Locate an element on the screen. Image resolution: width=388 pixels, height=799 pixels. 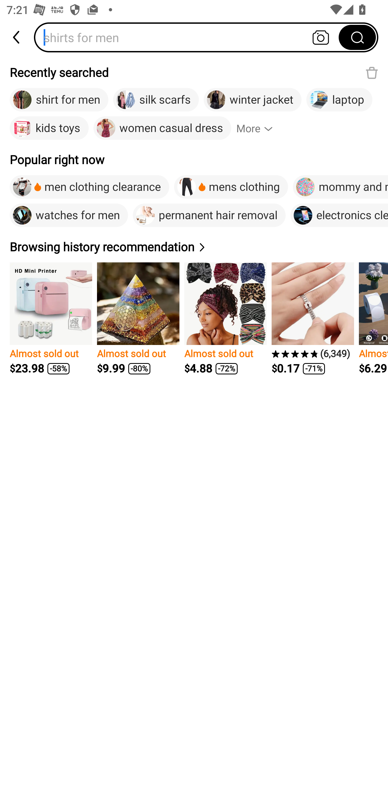
electronics clearance is located at coordinates (339, 215).